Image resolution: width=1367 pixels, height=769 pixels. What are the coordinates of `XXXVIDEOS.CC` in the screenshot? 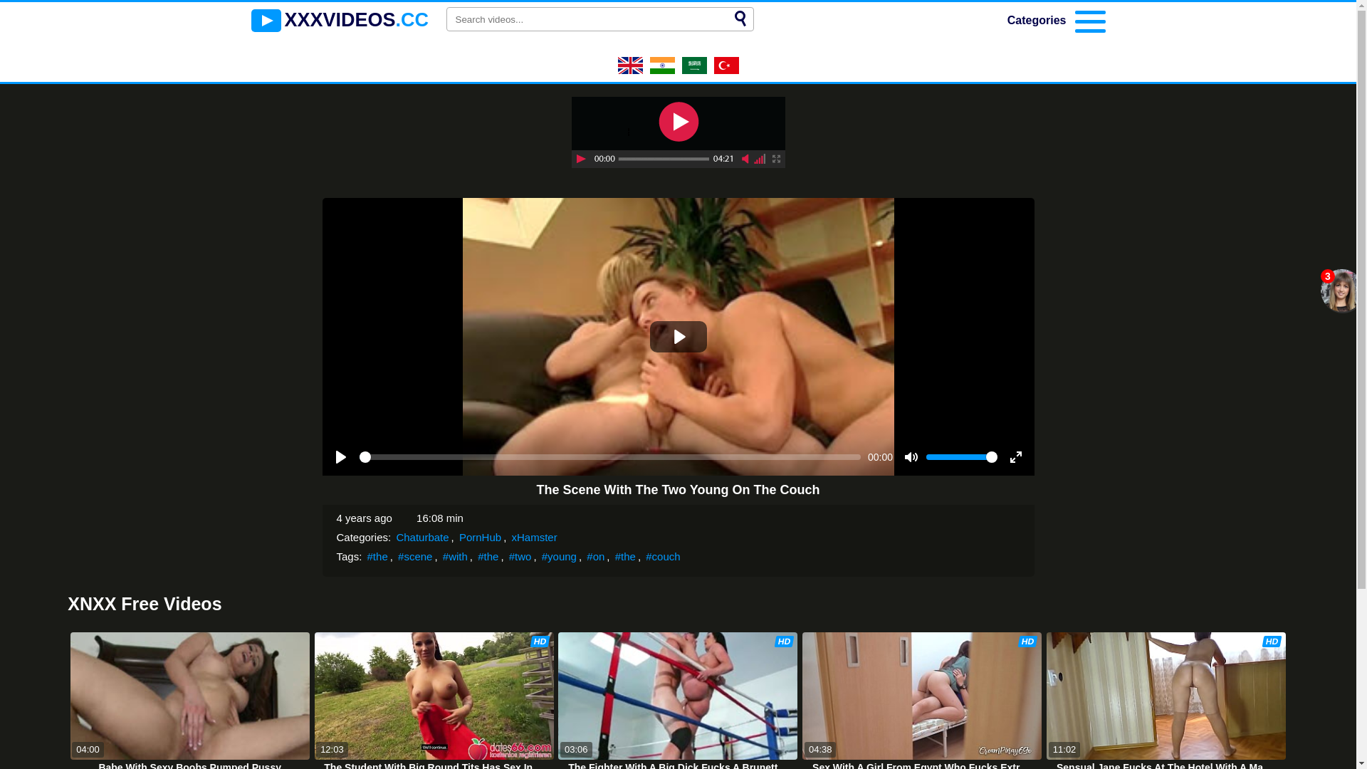 It's located at (340, 21).